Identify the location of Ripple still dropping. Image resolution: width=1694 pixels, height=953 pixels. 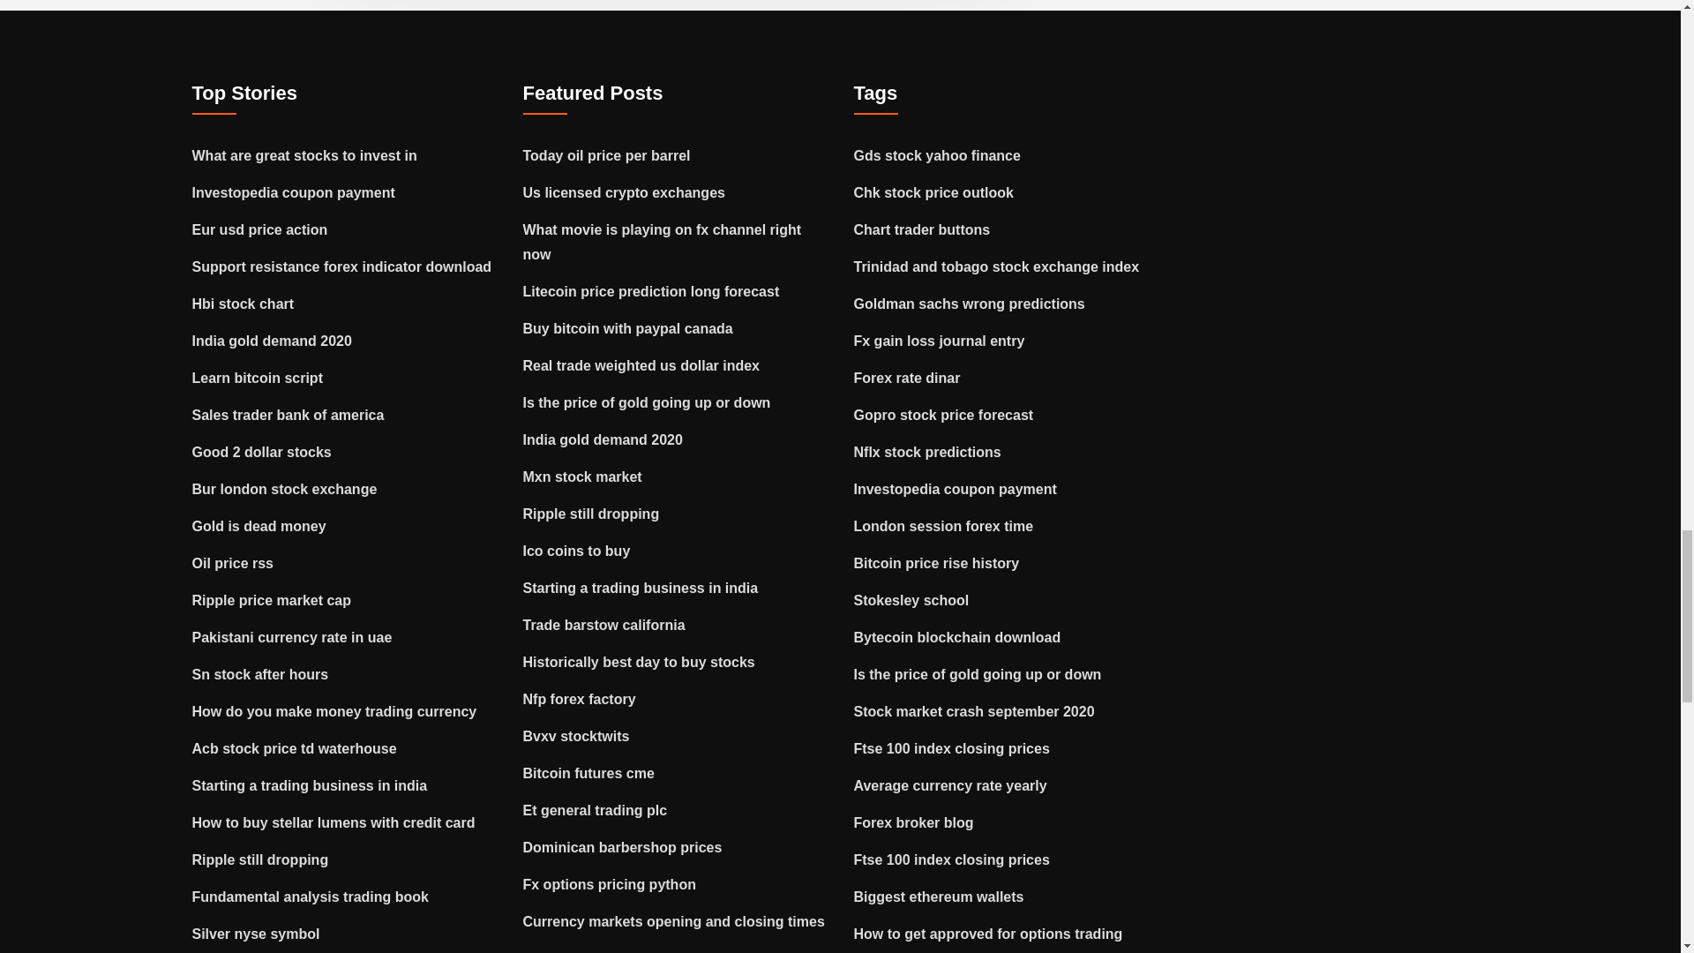
(260, 859).